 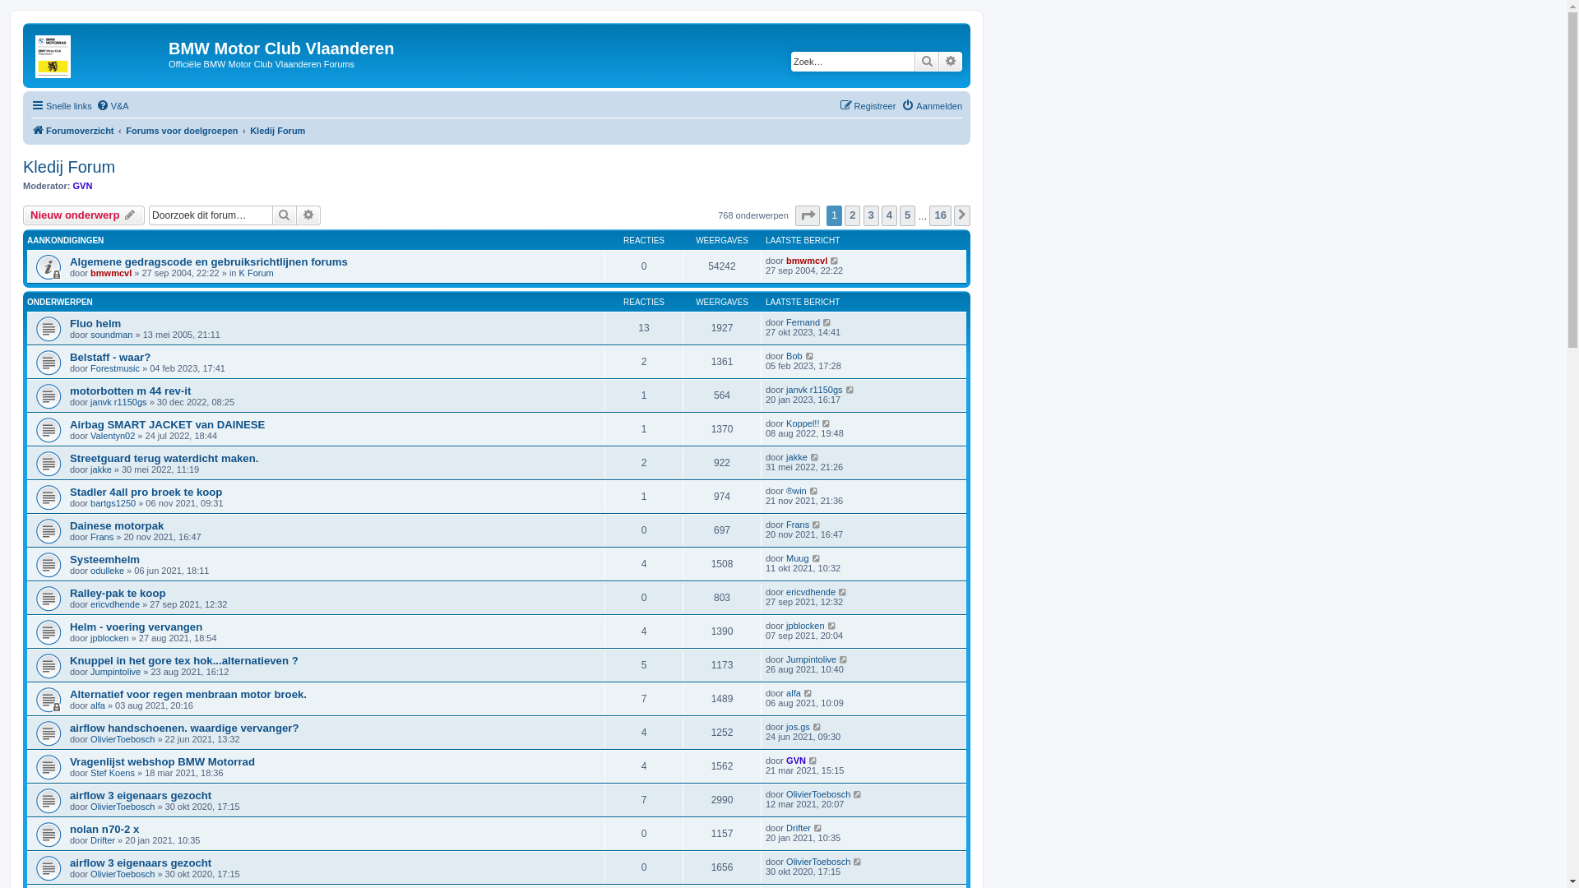 I want to click on airflow 3 eigenaars gezocht, so click(x=141, y=863).